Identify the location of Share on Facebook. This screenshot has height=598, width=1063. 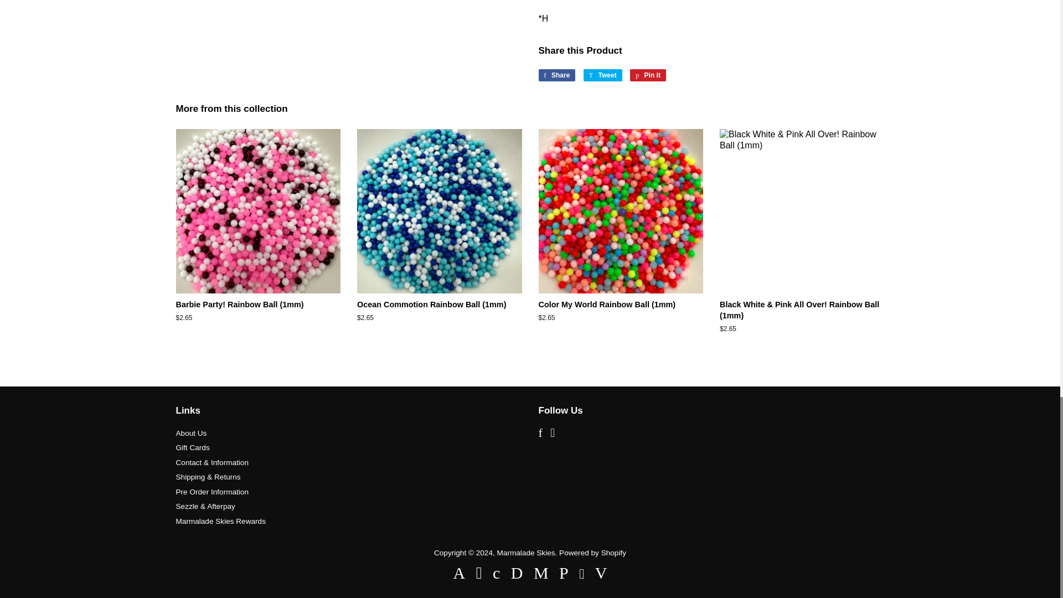
(556, 75).